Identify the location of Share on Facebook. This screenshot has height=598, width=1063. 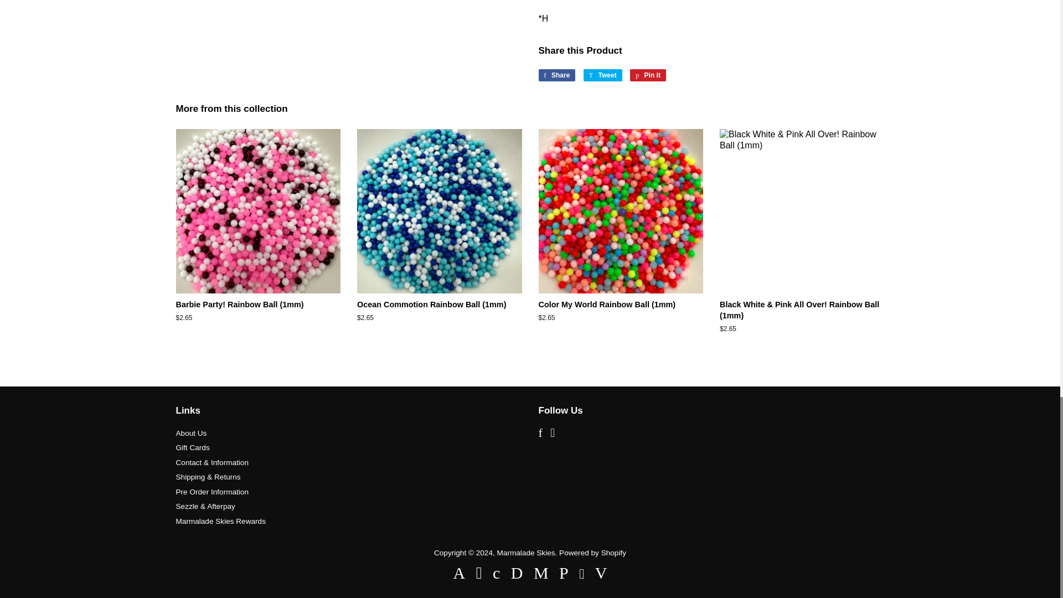
(556, 75).